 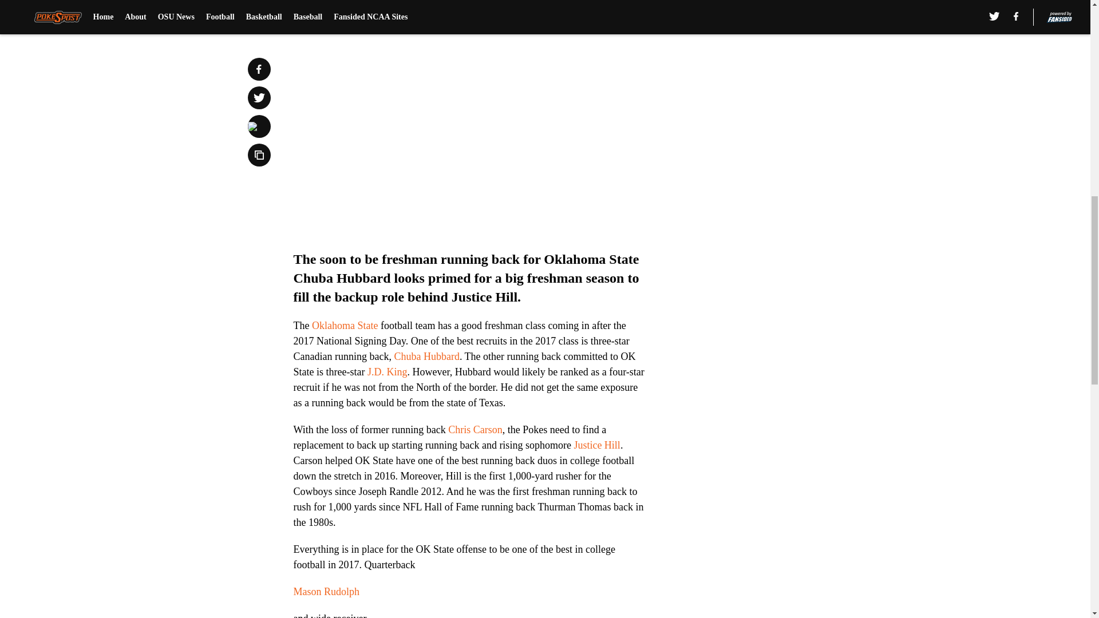 I want to click on Mason Rudolph, so click(x=326, y=592).